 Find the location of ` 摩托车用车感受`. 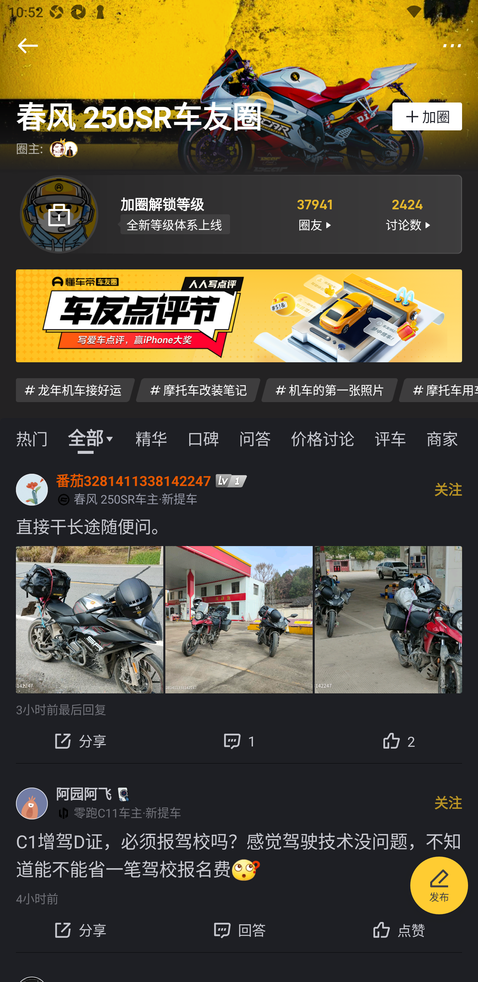

 摩托车用车感受 is located at coordinates (438, 389).